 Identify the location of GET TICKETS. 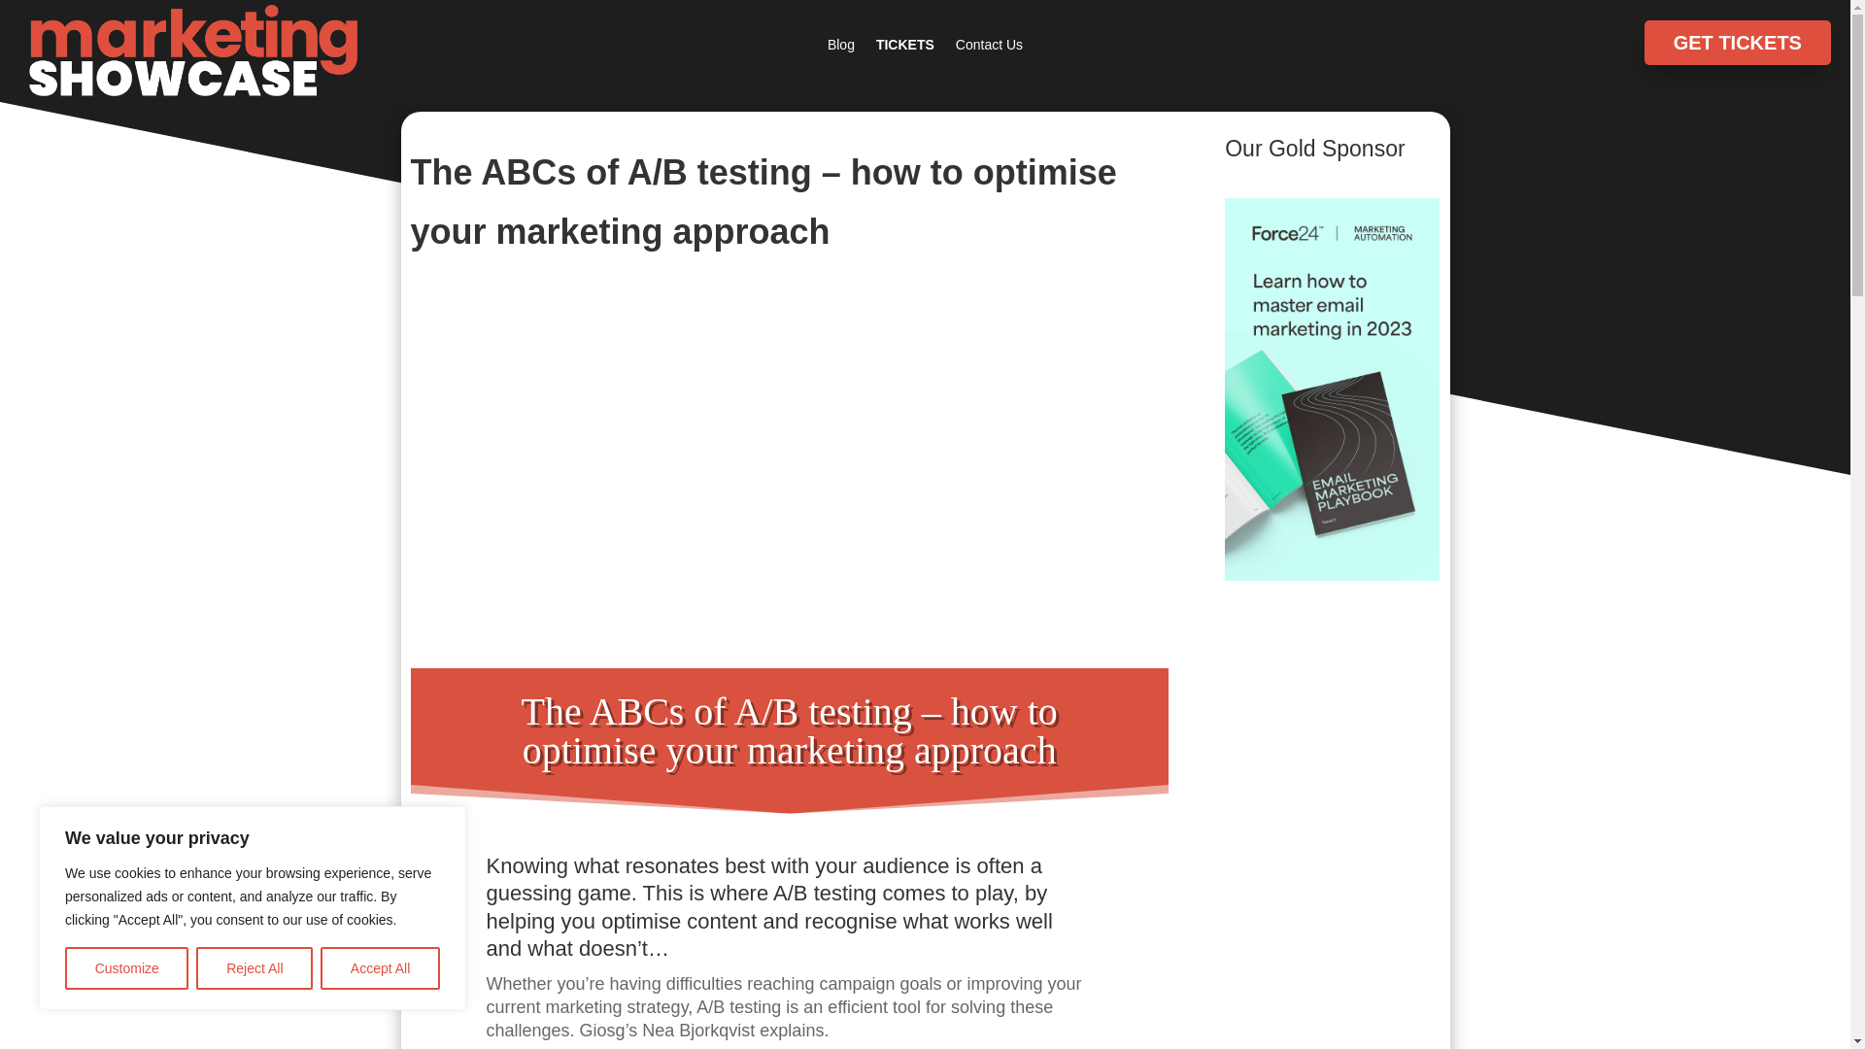
(1738, 42).